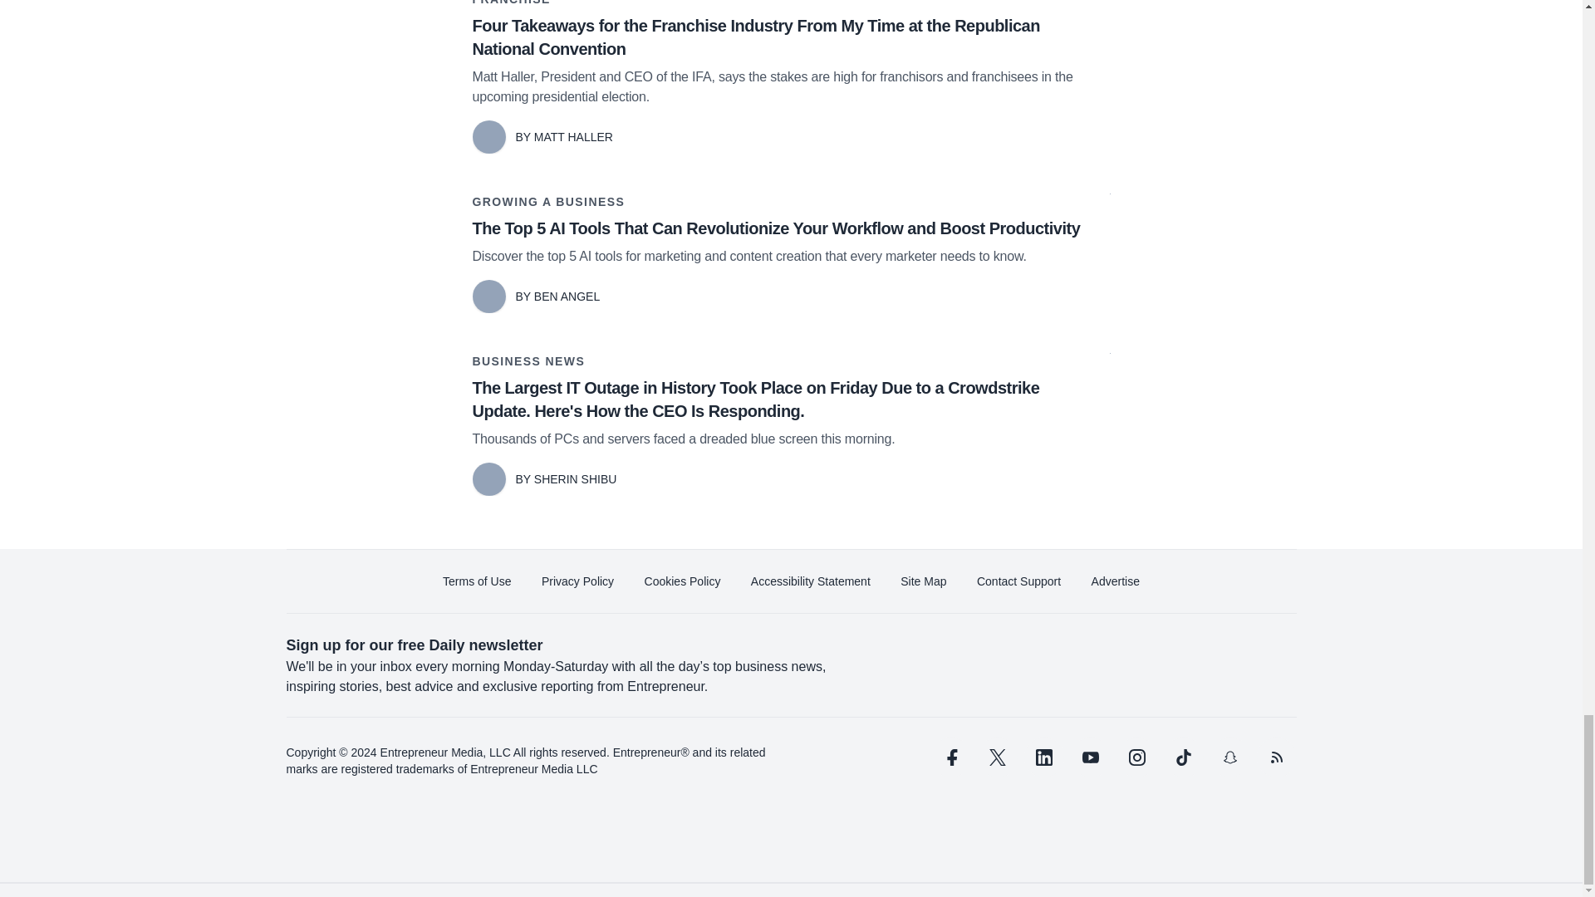 The image size is (1595, 897). What do you see at coordinates (1229, 757) in the screenshot?
I see `snapchat` at bounding box center [1229, 757].